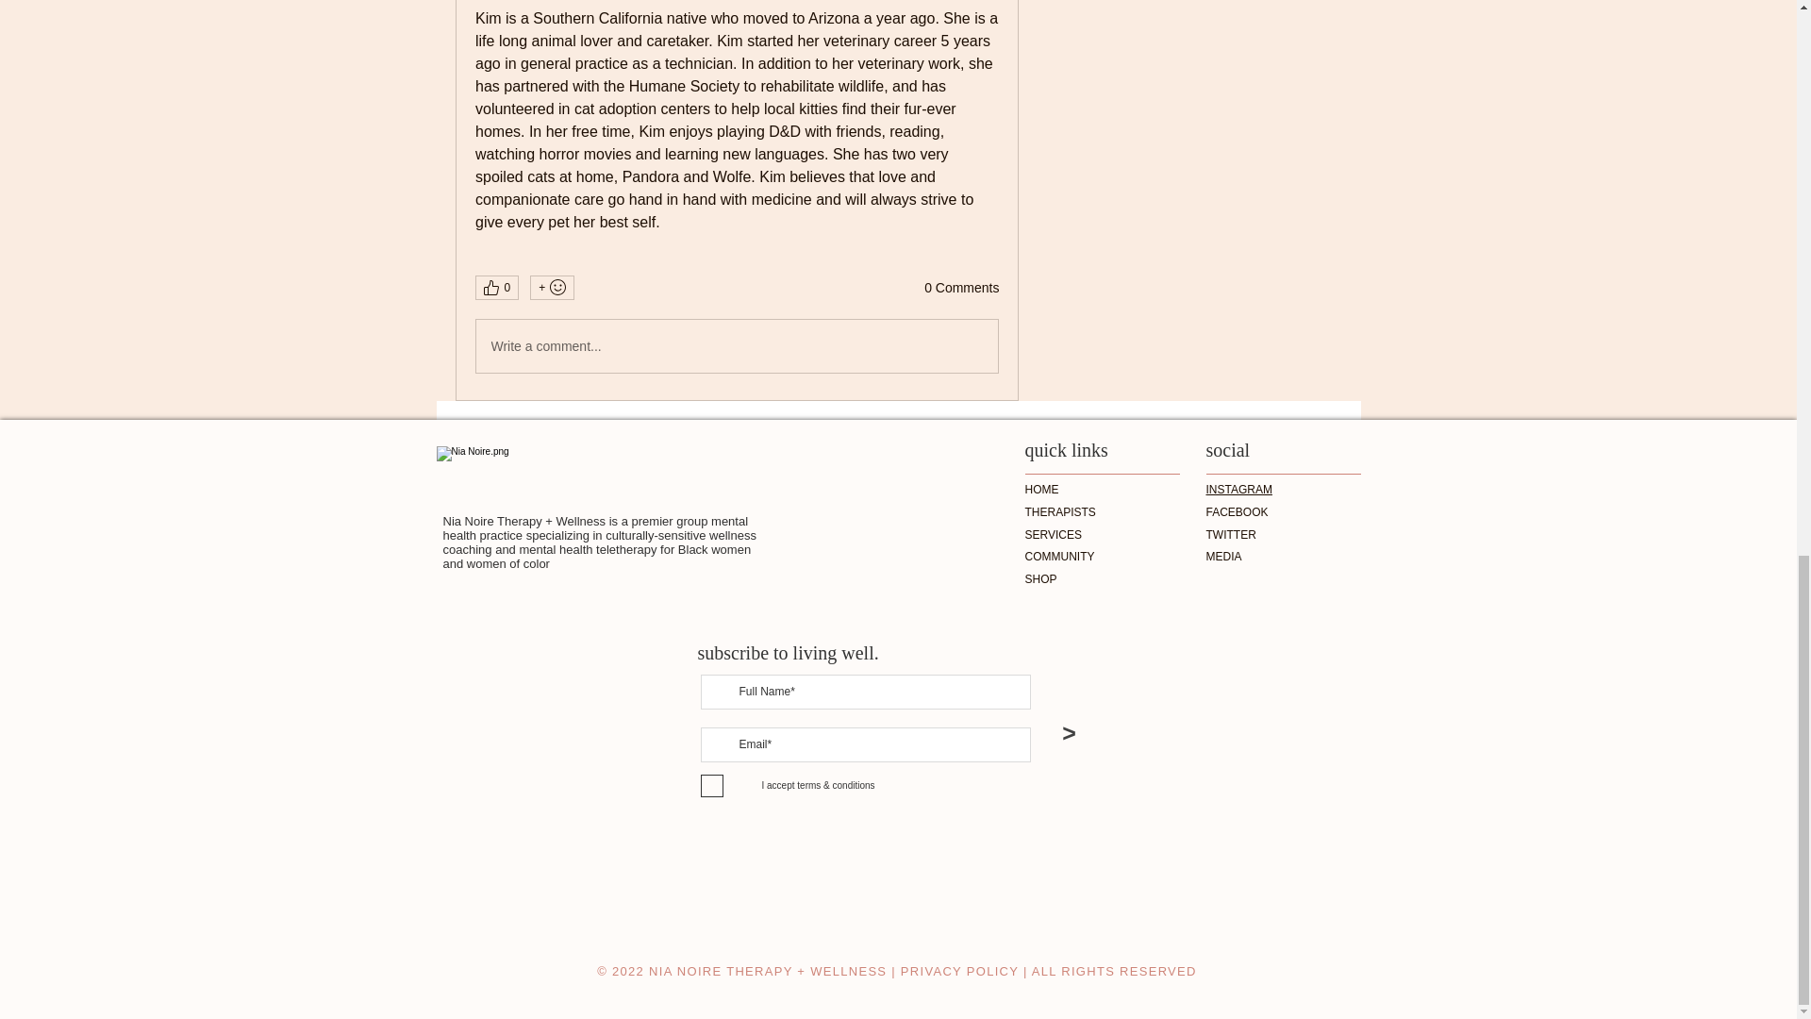  Describe the element at coordinates (1230, 534) in the screenshot. I see `TWITTER` at that location.